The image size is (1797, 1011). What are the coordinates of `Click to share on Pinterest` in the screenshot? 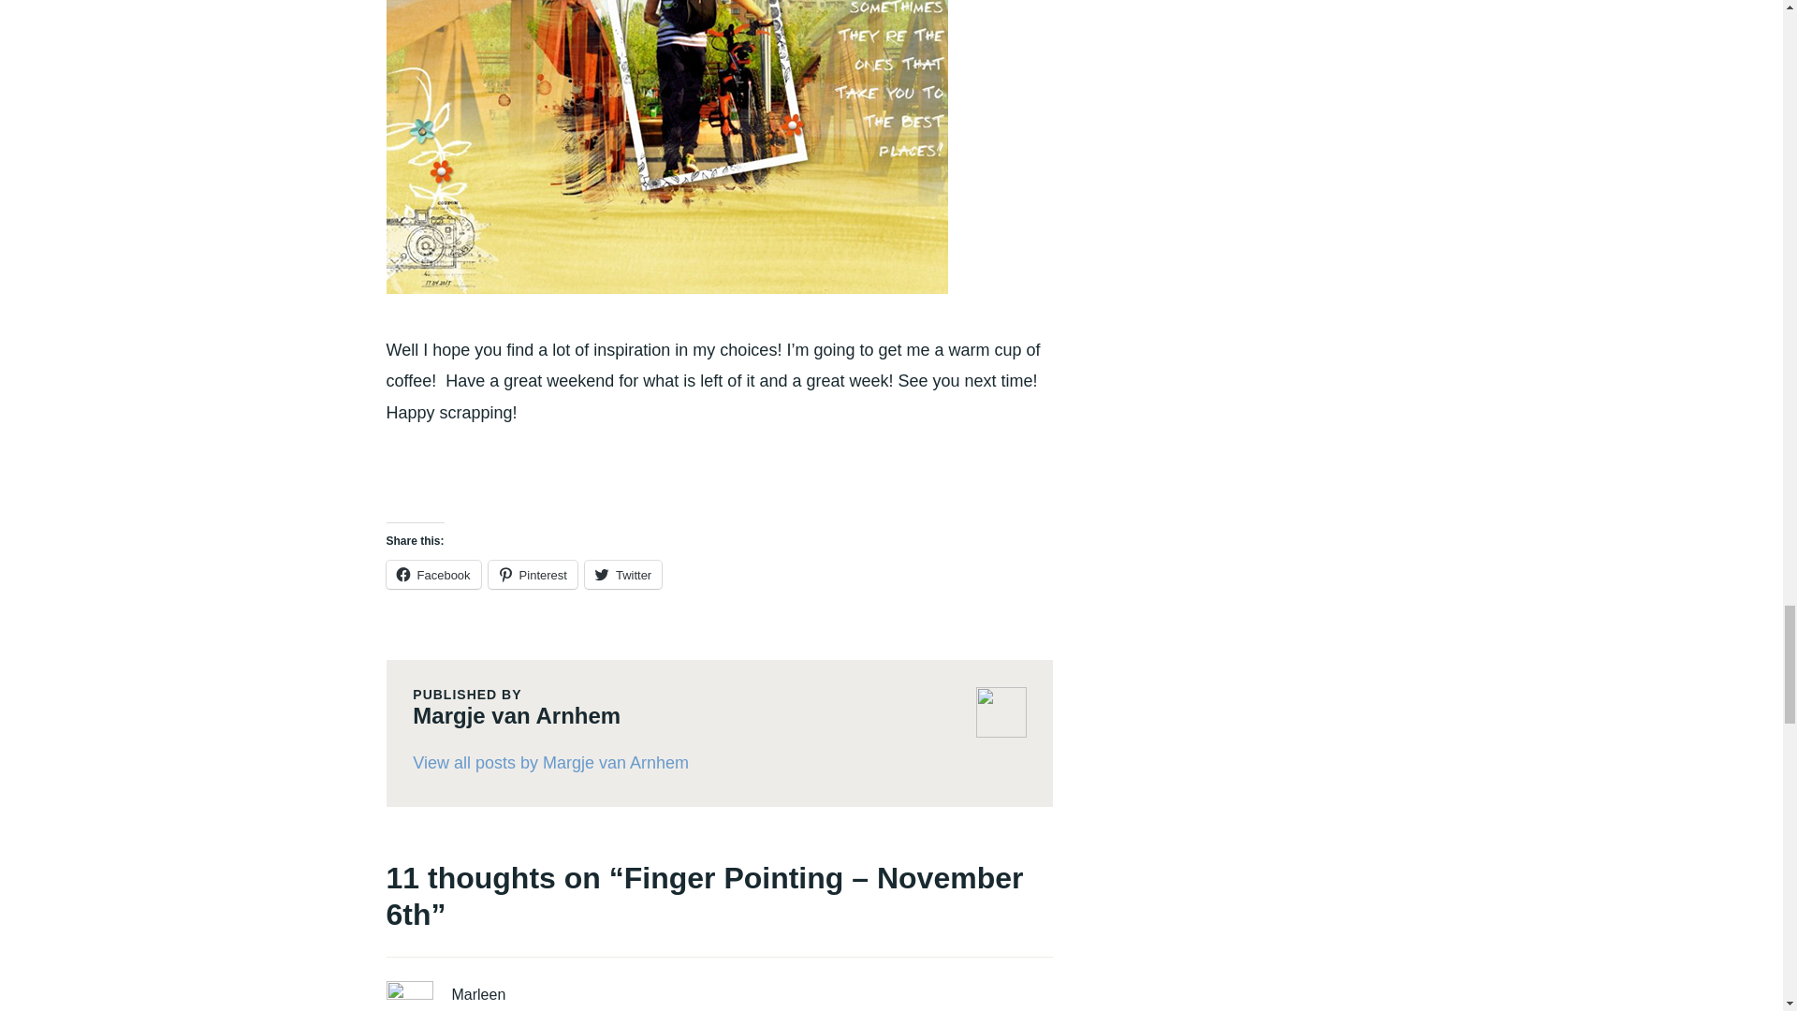 It's located at (533, 575).